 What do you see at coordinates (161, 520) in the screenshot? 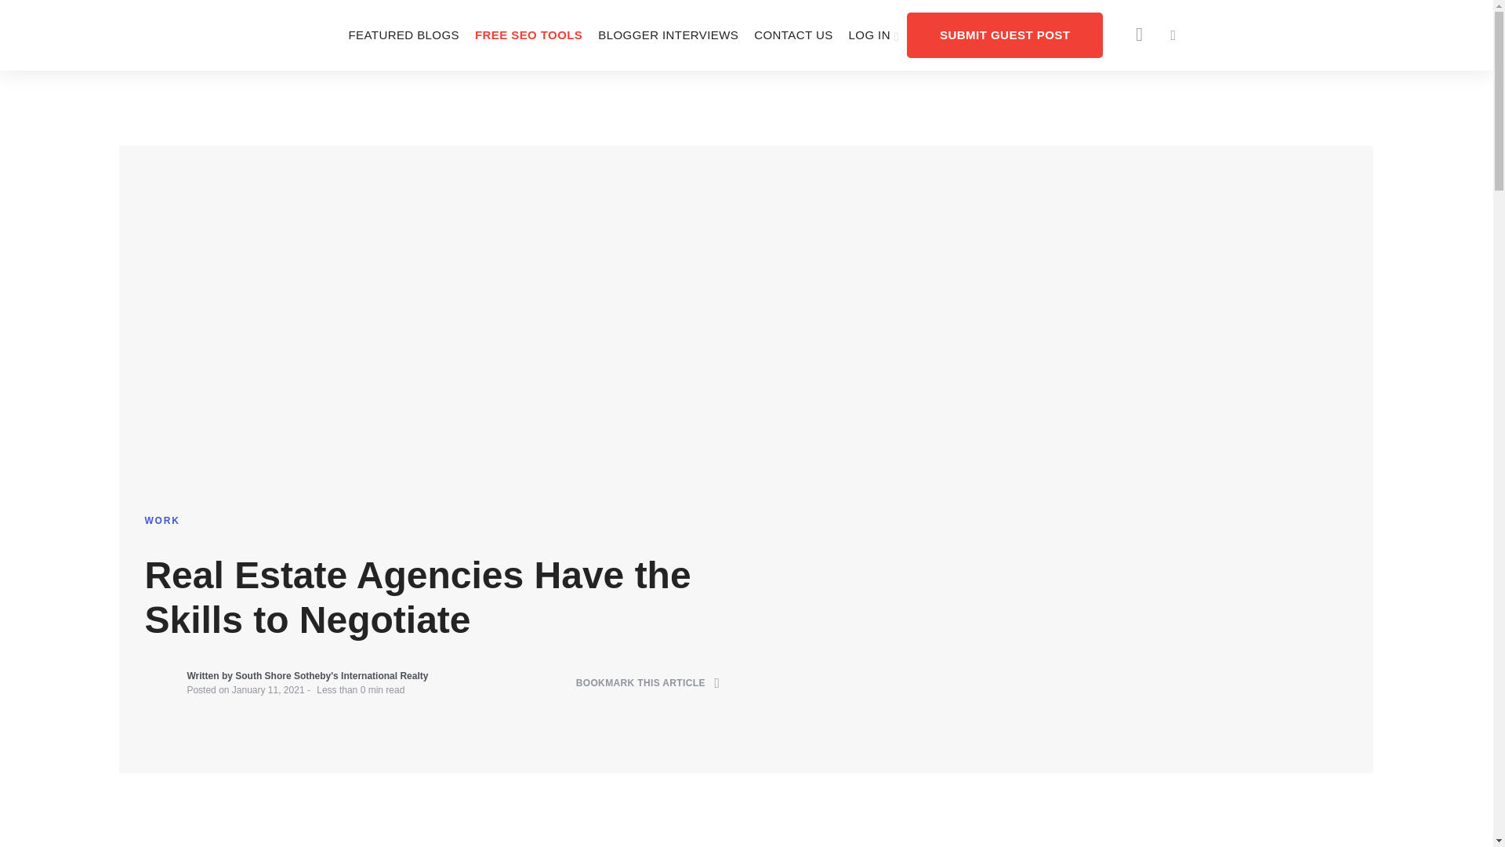
I see `WORK` at bounding box center [161, 520].